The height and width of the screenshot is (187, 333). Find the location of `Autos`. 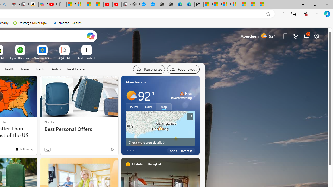

Autos is located at coordinates (56, 69).